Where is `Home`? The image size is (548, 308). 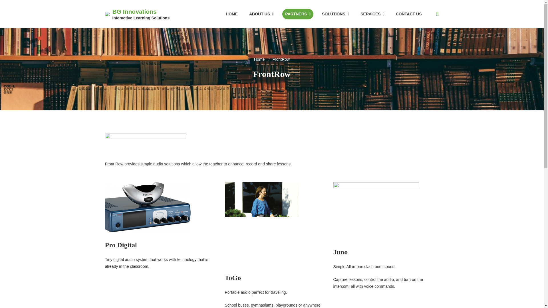 Home is located at coordinates (259, 59).